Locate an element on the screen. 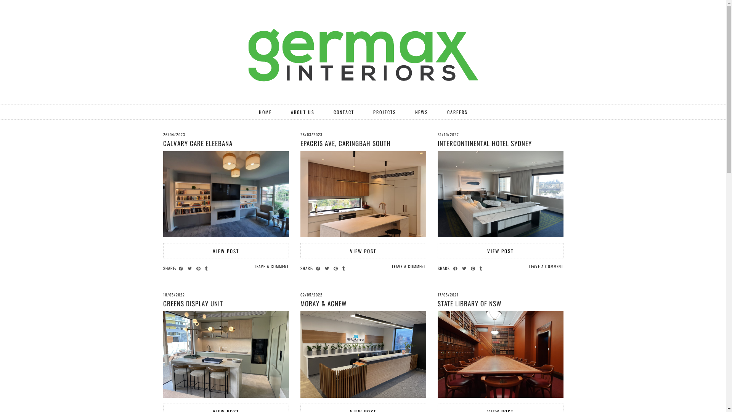 The height and width of the screenshot is (412, 732). CALVARY CARE ELEEBANA is located at coordinates (198, 143).